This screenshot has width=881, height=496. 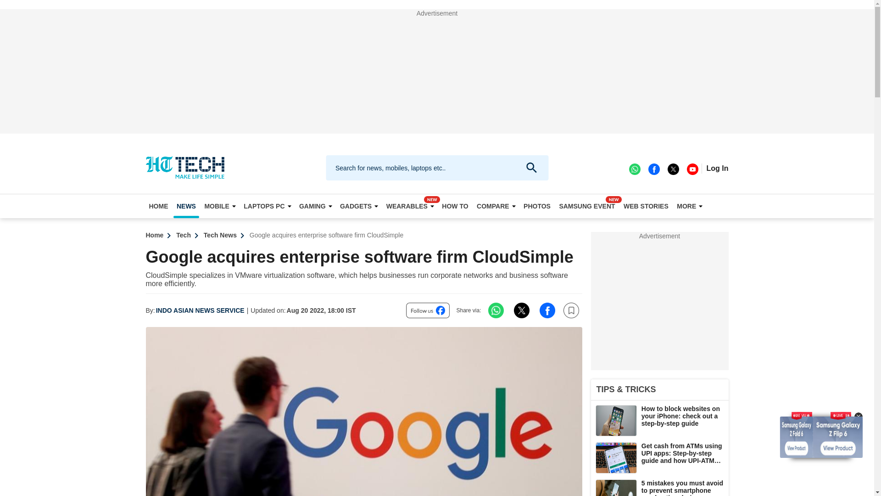 What do you see at coordinates (315, 206) in the screenshot?
I see `GAMING` at bounding box center [315, 206].